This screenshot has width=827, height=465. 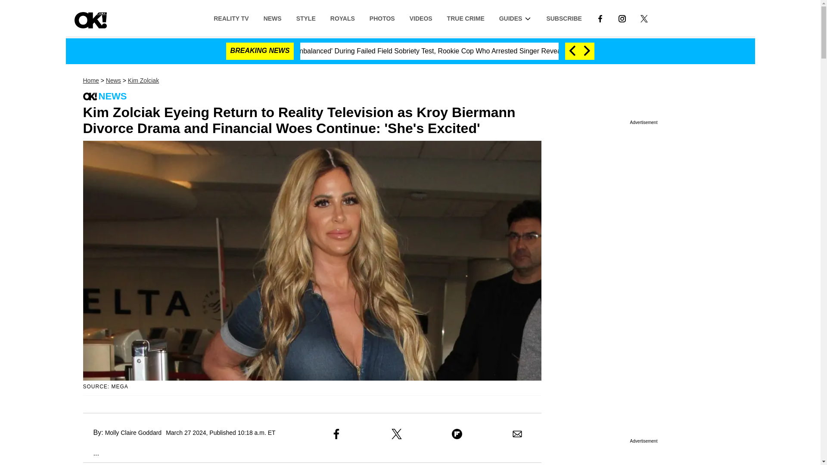 What do you see at coordinates (644, 18) in the screenshot?
I see `Link to X` at bounding box center [644, 18].